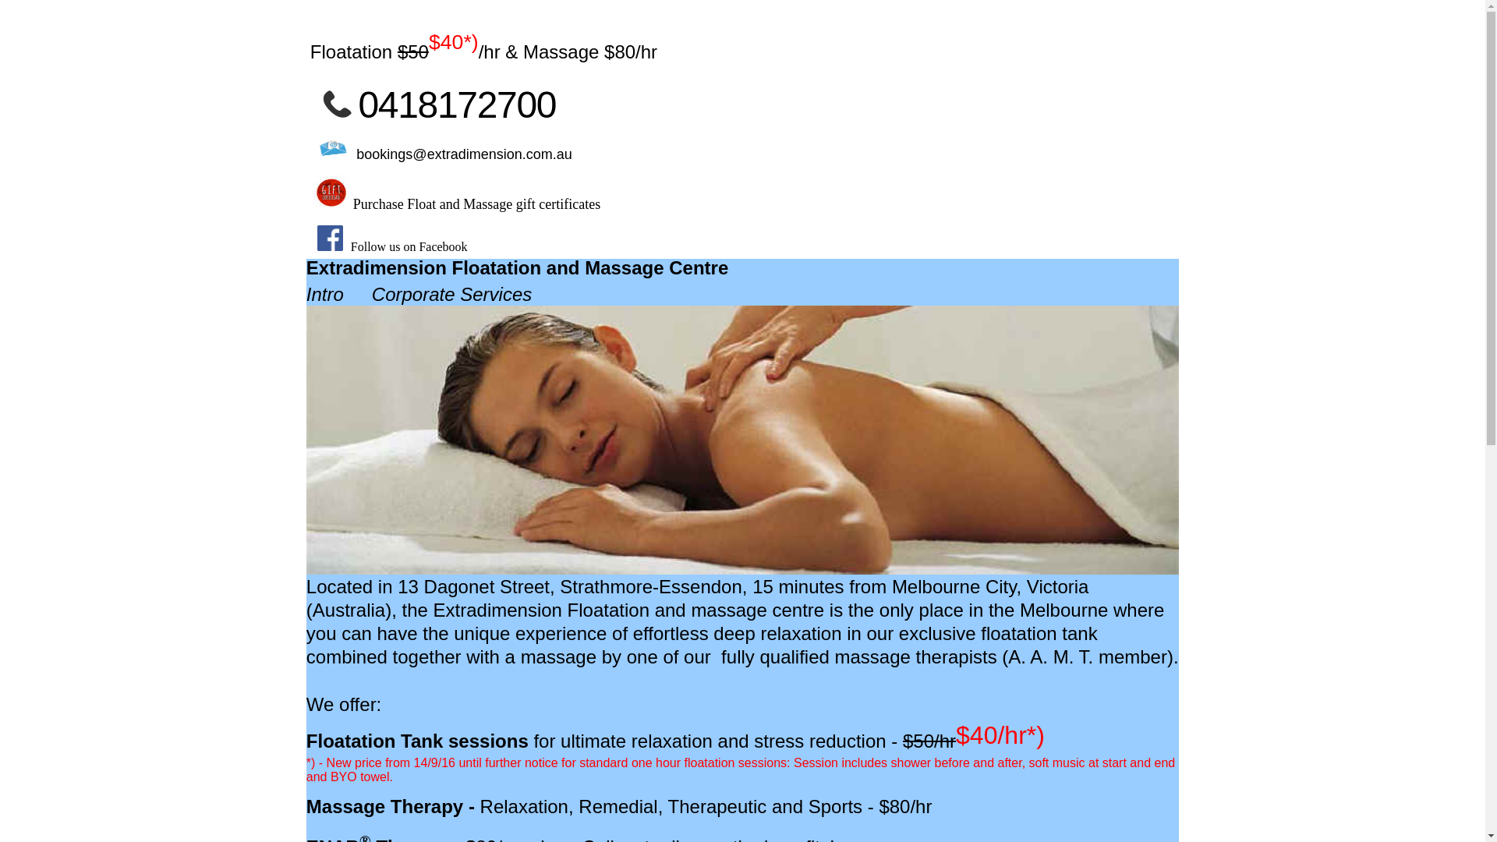 The width and height of the screenshot is (1497, 842). I want to click on Purchase Float and Massage gift certificates, so click(477, 204).